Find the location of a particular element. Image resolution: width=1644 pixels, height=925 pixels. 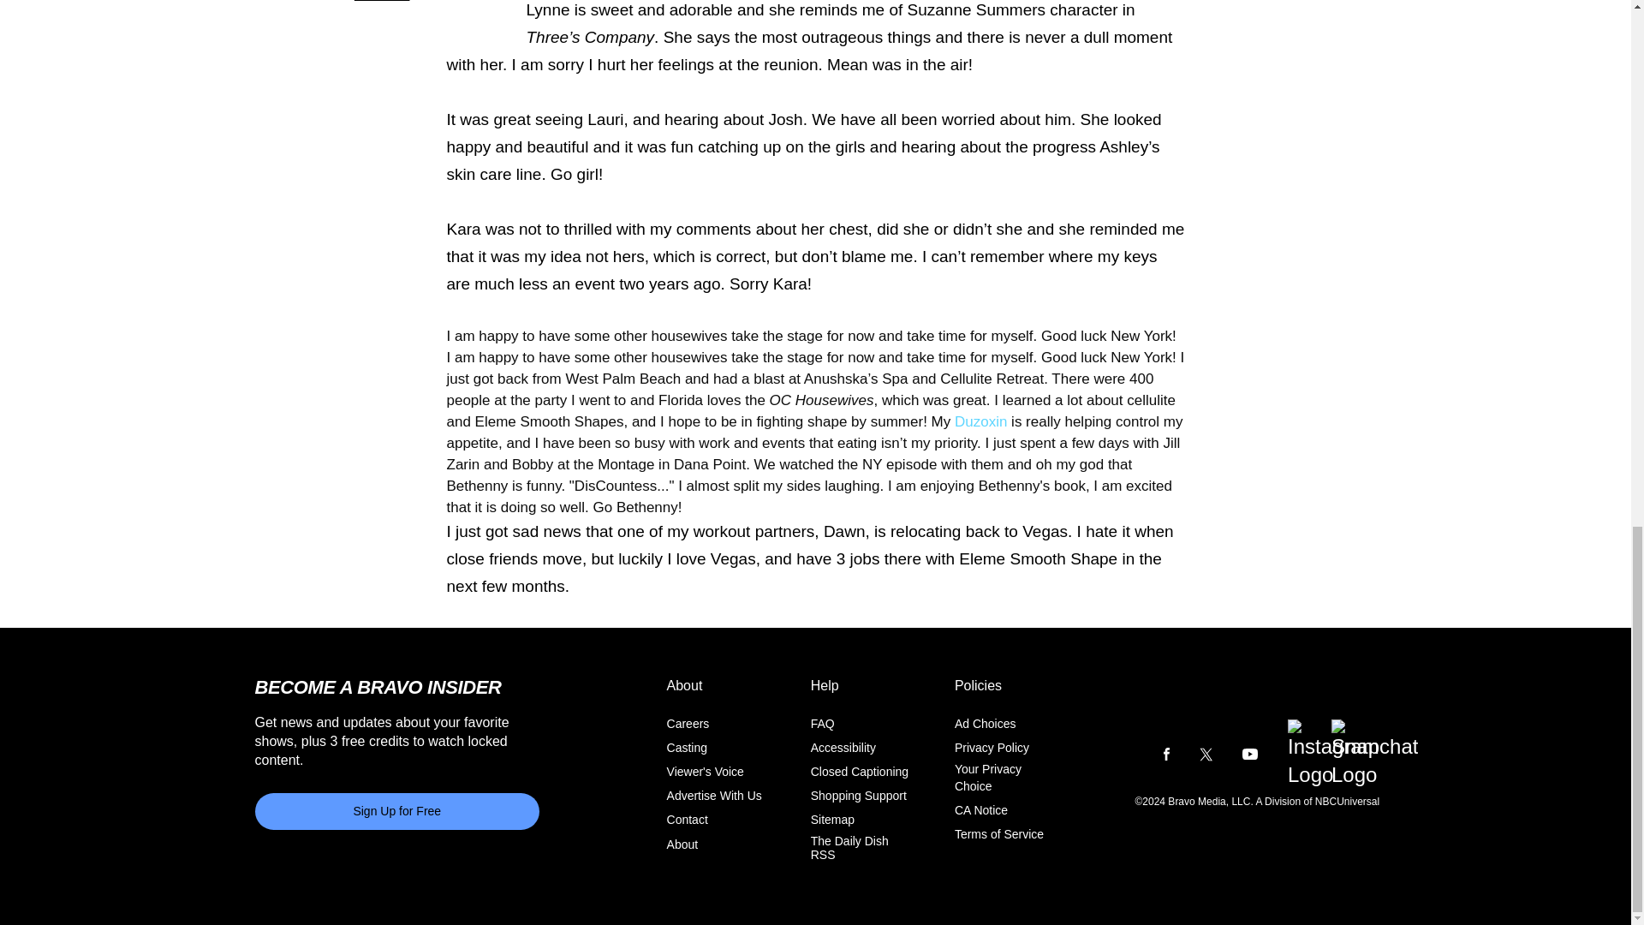

Contact is located at coordinates (688, 820).